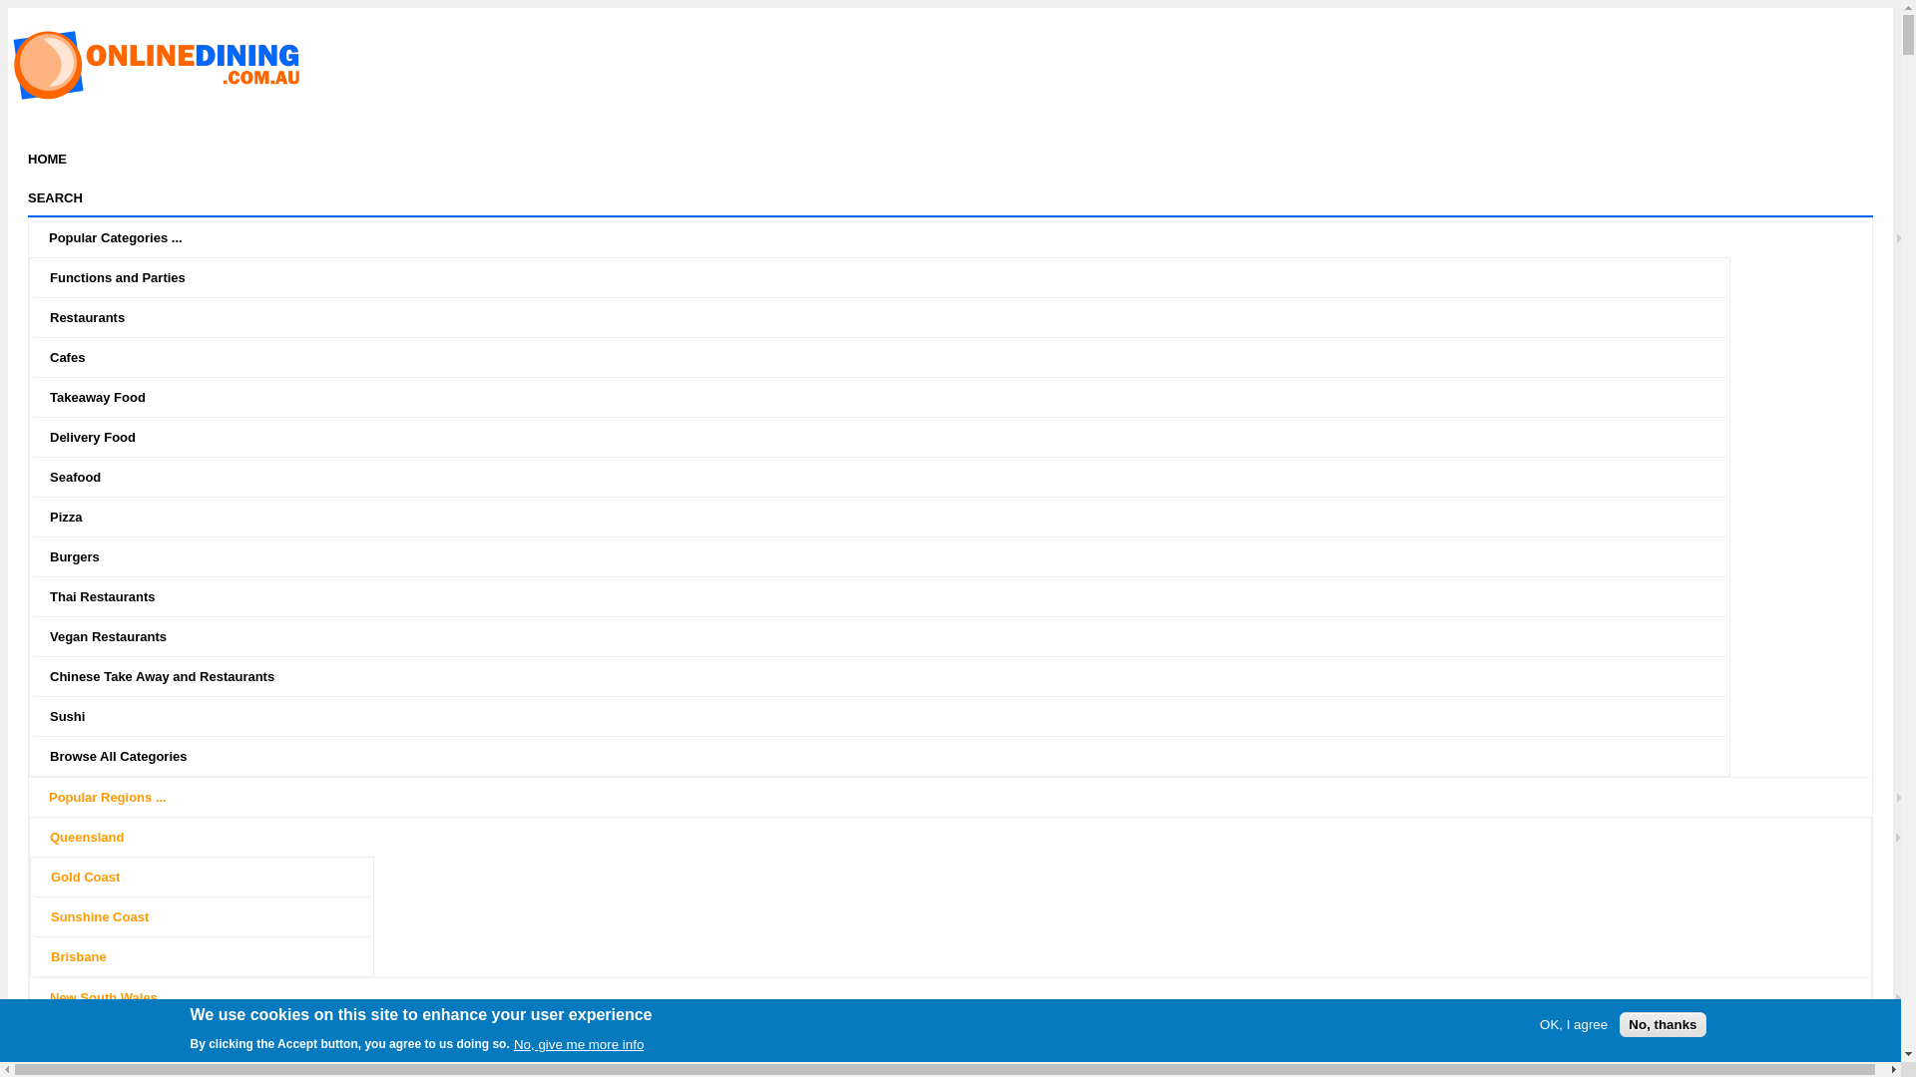 This screenshot has width=1916, height=1077. Describe the element at coordinates (900, 716) in the screenshot. I see `Sushi` at that location.